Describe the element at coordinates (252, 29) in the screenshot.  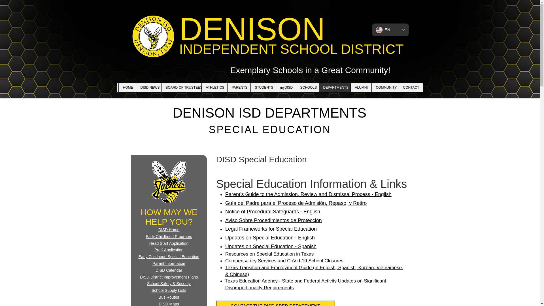
I see `DENISON` at that location.